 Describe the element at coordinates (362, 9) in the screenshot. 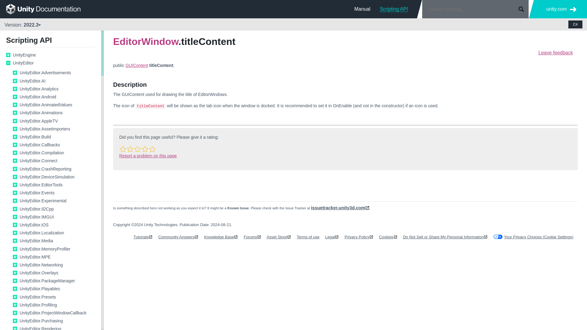

I see `Manual` at that location.